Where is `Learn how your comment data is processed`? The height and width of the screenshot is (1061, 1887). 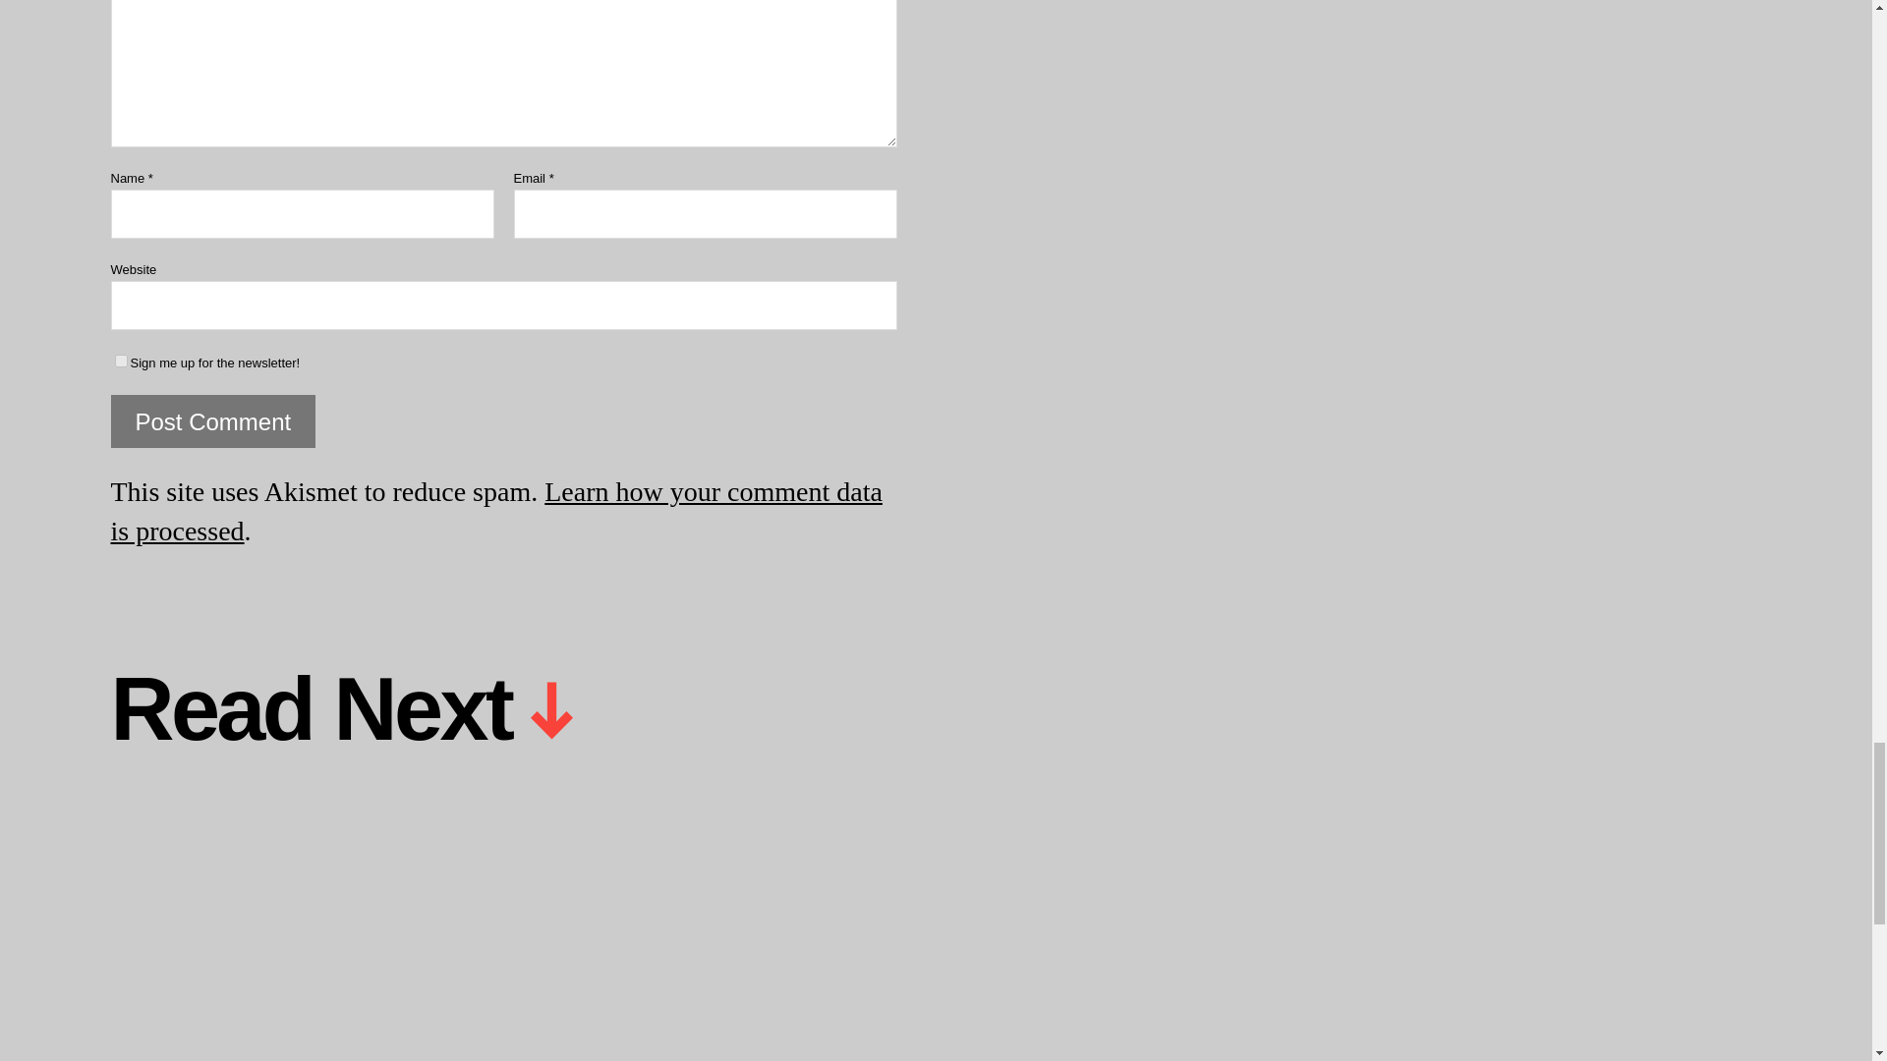 Learn how your comment data is processed is located at coordinates (495, 511).